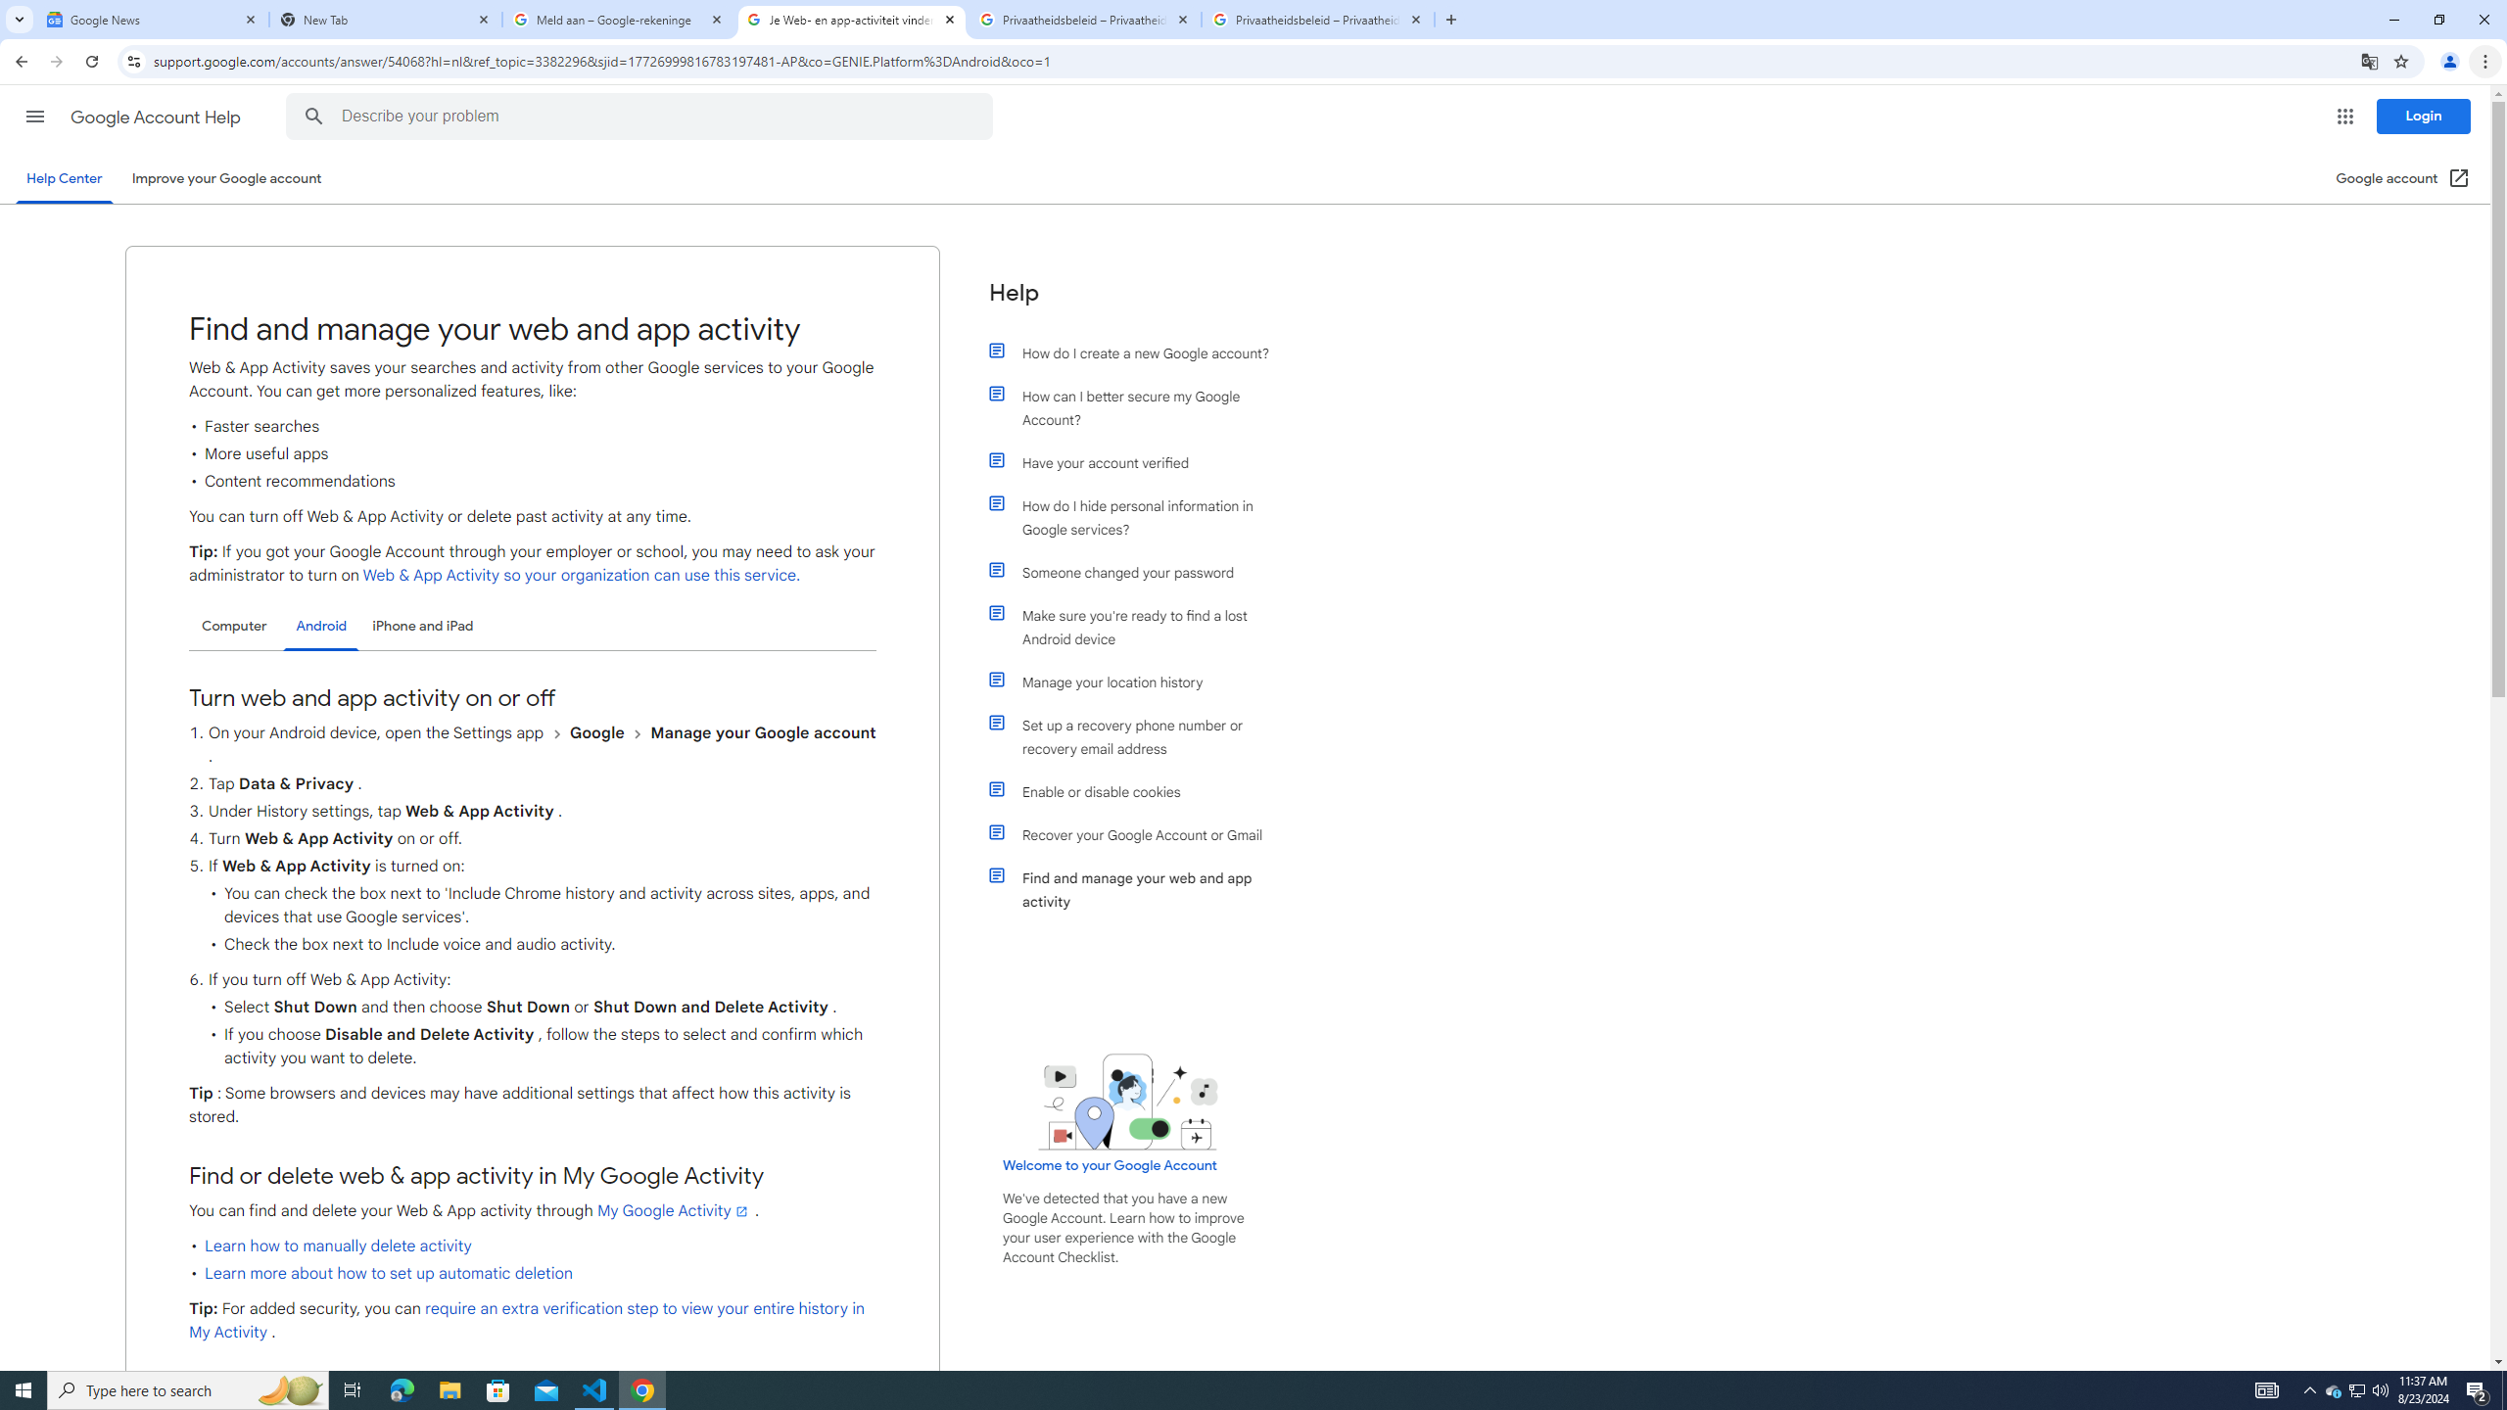 This screenshot has height=1410, width=2507. I want to click on Search tabs, so click(19, 20).